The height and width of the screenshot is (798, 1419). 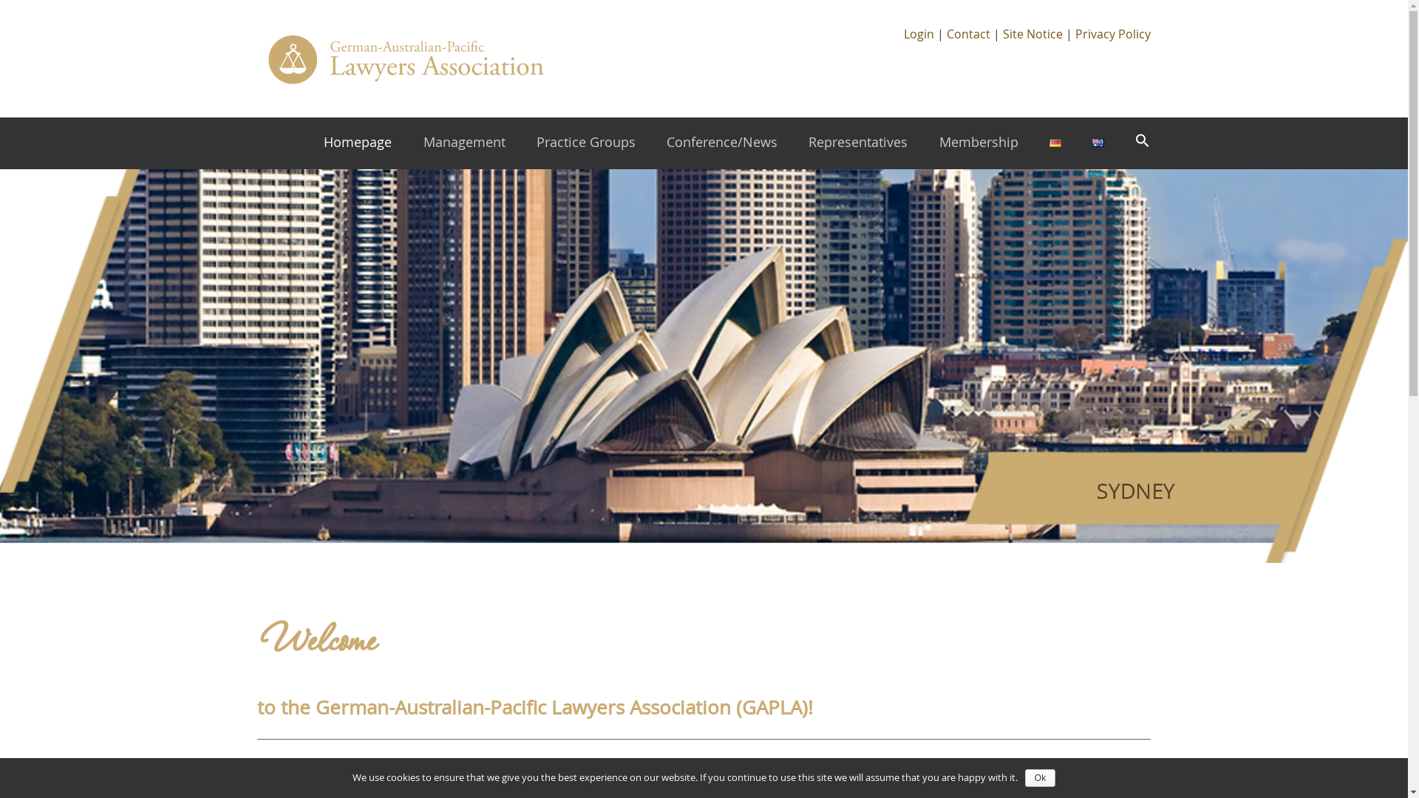 What do you see at coordinates (464, 143) in the screenshot?
I see `Management` at bounding box center [464, 143].